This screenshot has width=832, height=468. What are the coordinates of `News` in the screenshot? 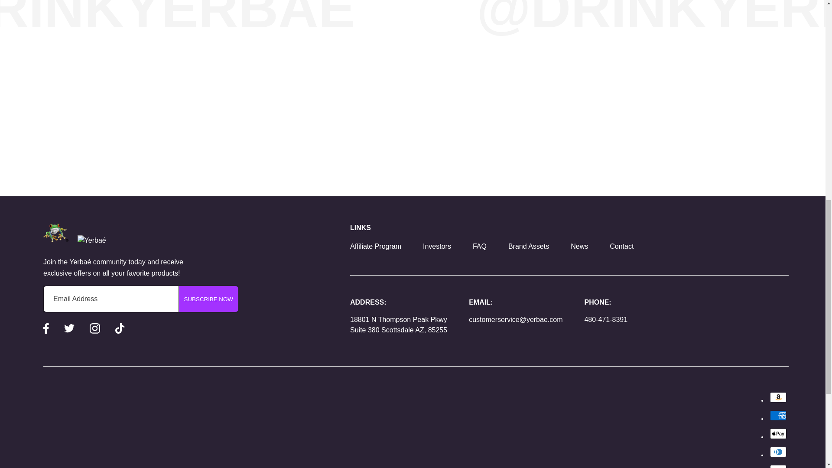 It's located at (579, 246).